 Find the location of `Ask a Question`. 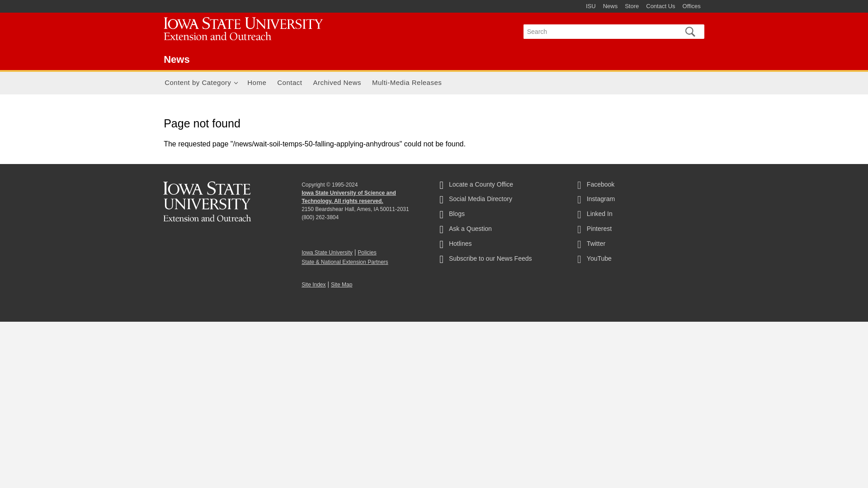

Ask a Question is located at coordinates (501, 230).